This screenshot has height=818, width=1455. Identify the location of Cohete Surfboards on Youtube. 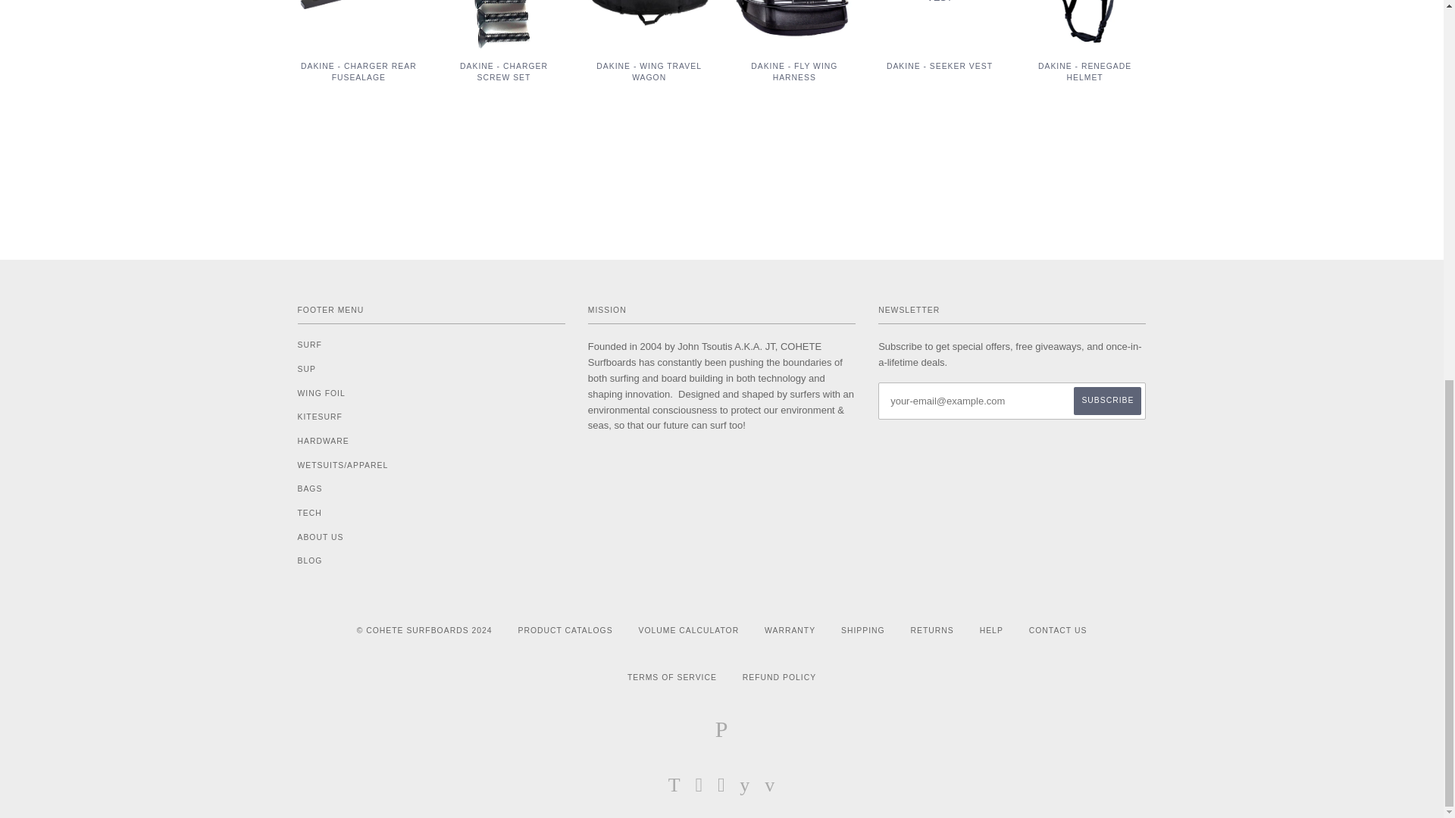
(744, 788).